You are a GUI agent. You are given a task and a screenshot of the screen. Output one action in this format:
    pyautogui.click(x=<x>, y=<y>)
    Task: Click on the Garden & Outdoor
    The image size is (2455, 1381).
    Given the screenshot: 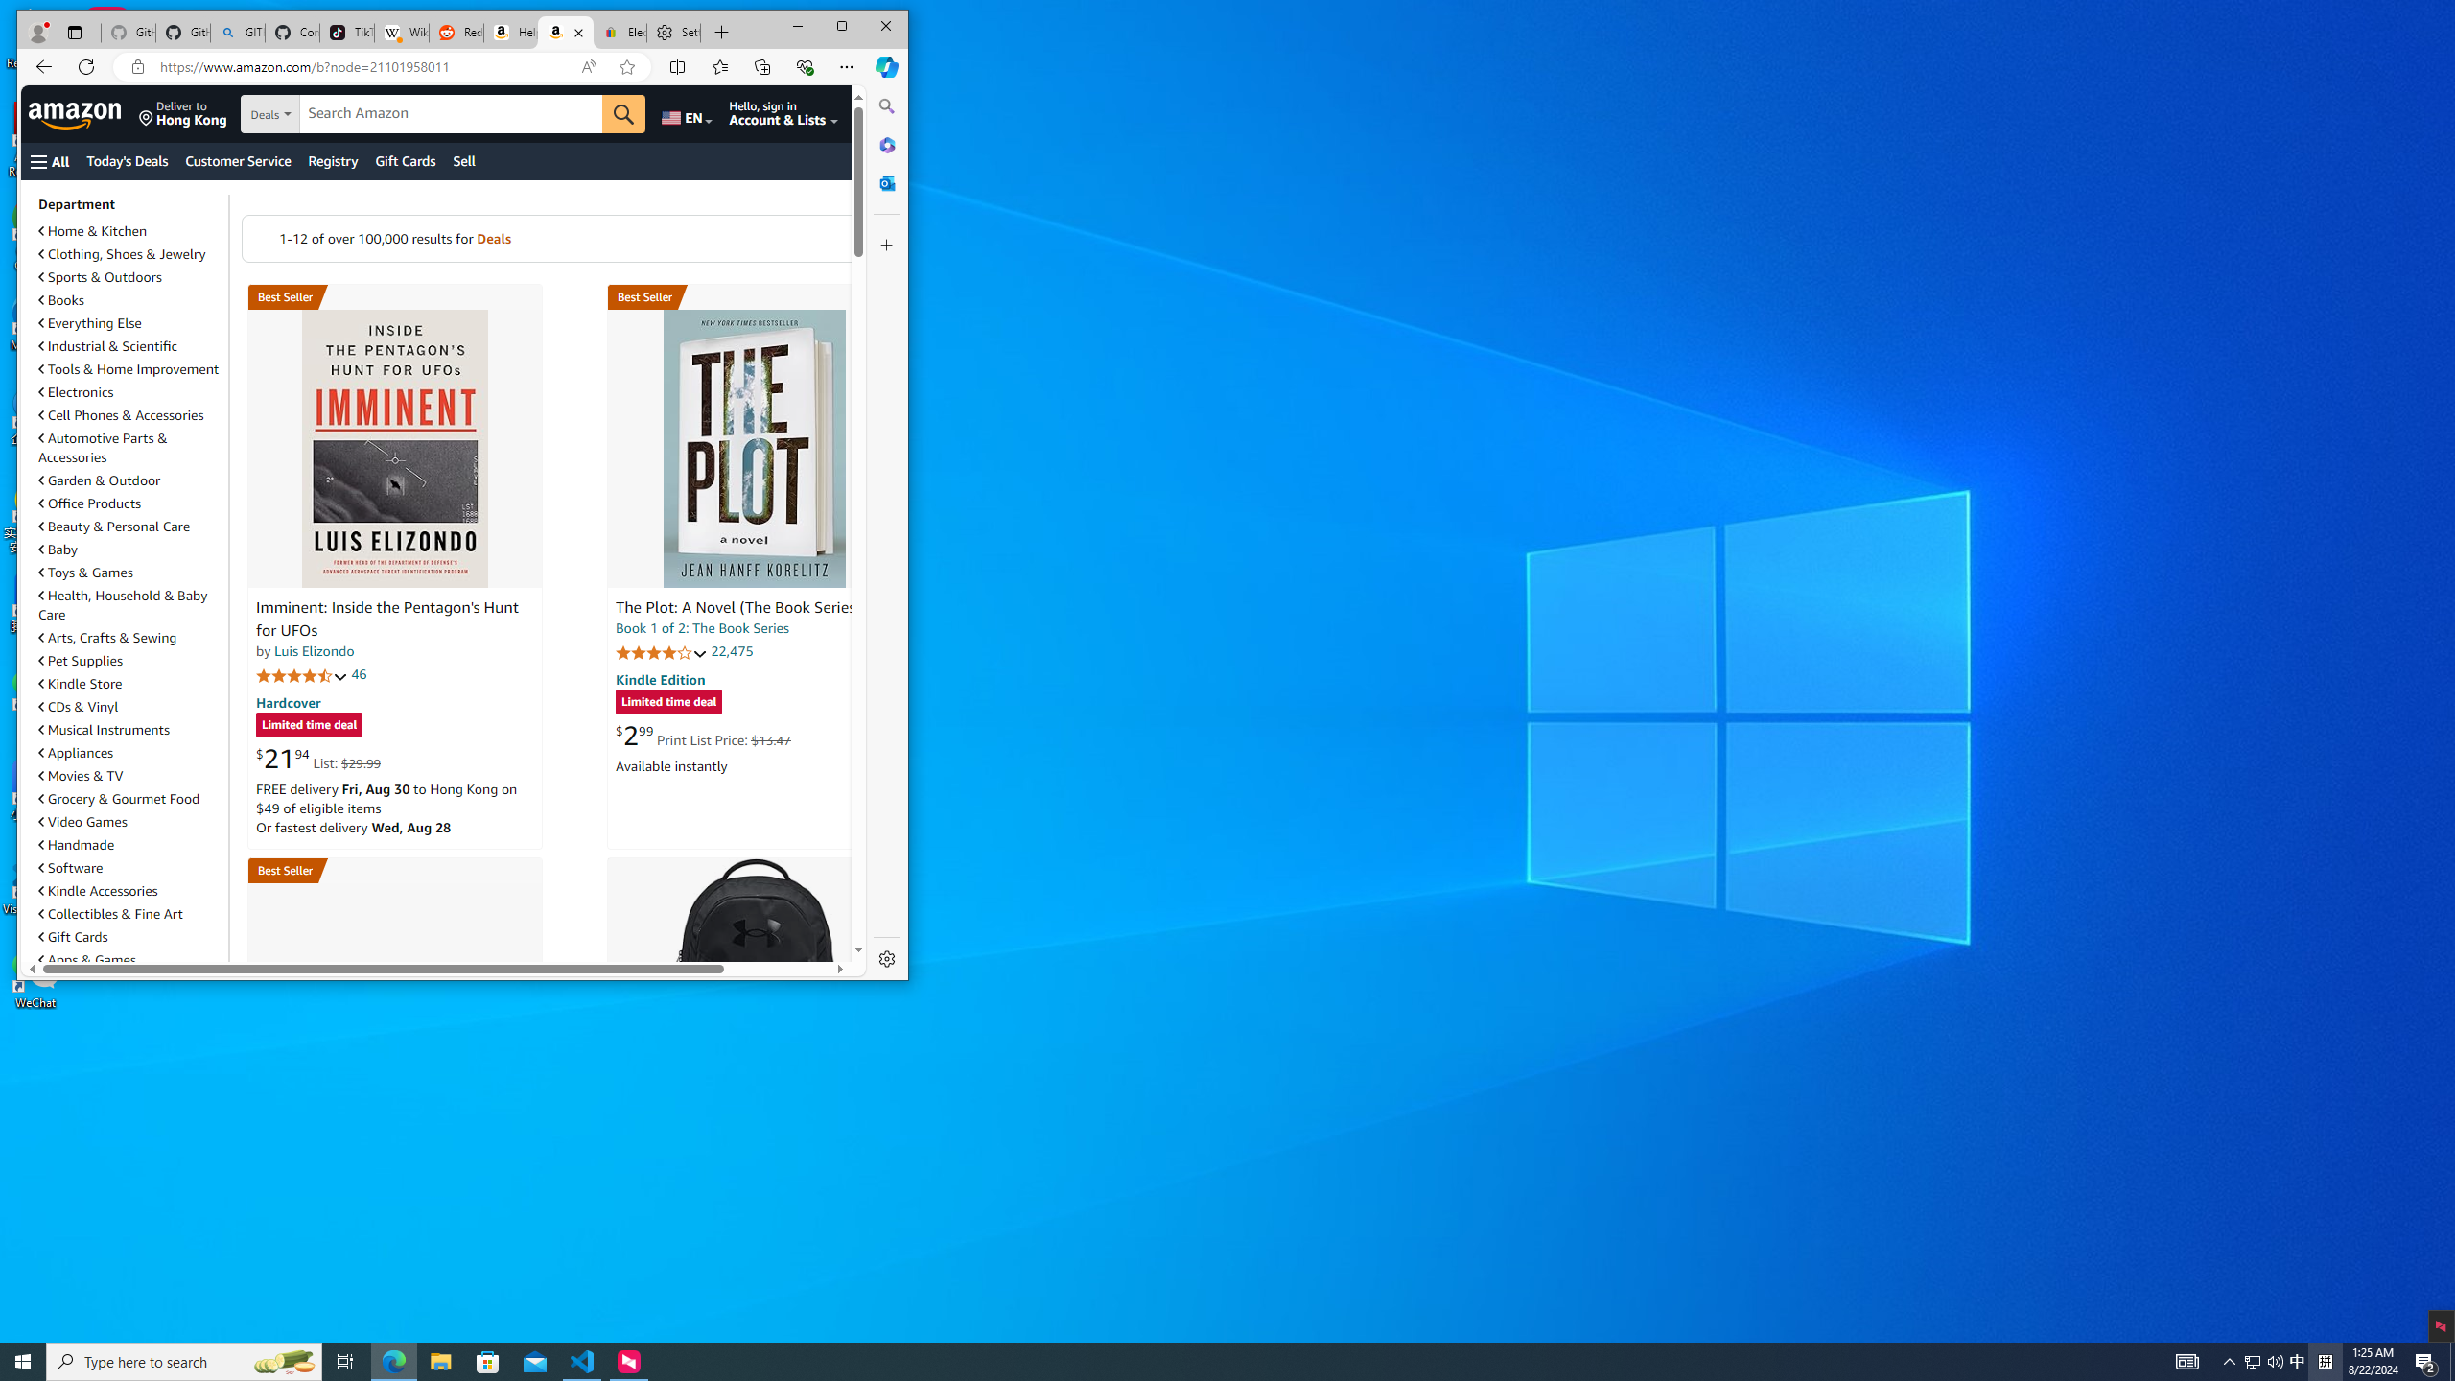 What is the action you would take?
    pyautogui.click(x=100, y=480)
    